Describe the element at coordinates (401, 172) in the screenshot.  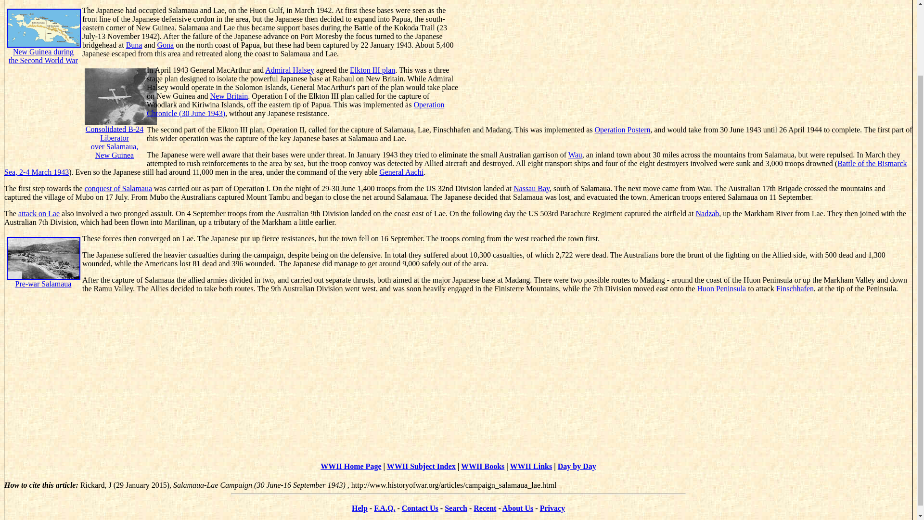
I see `Nadzab` at that location.